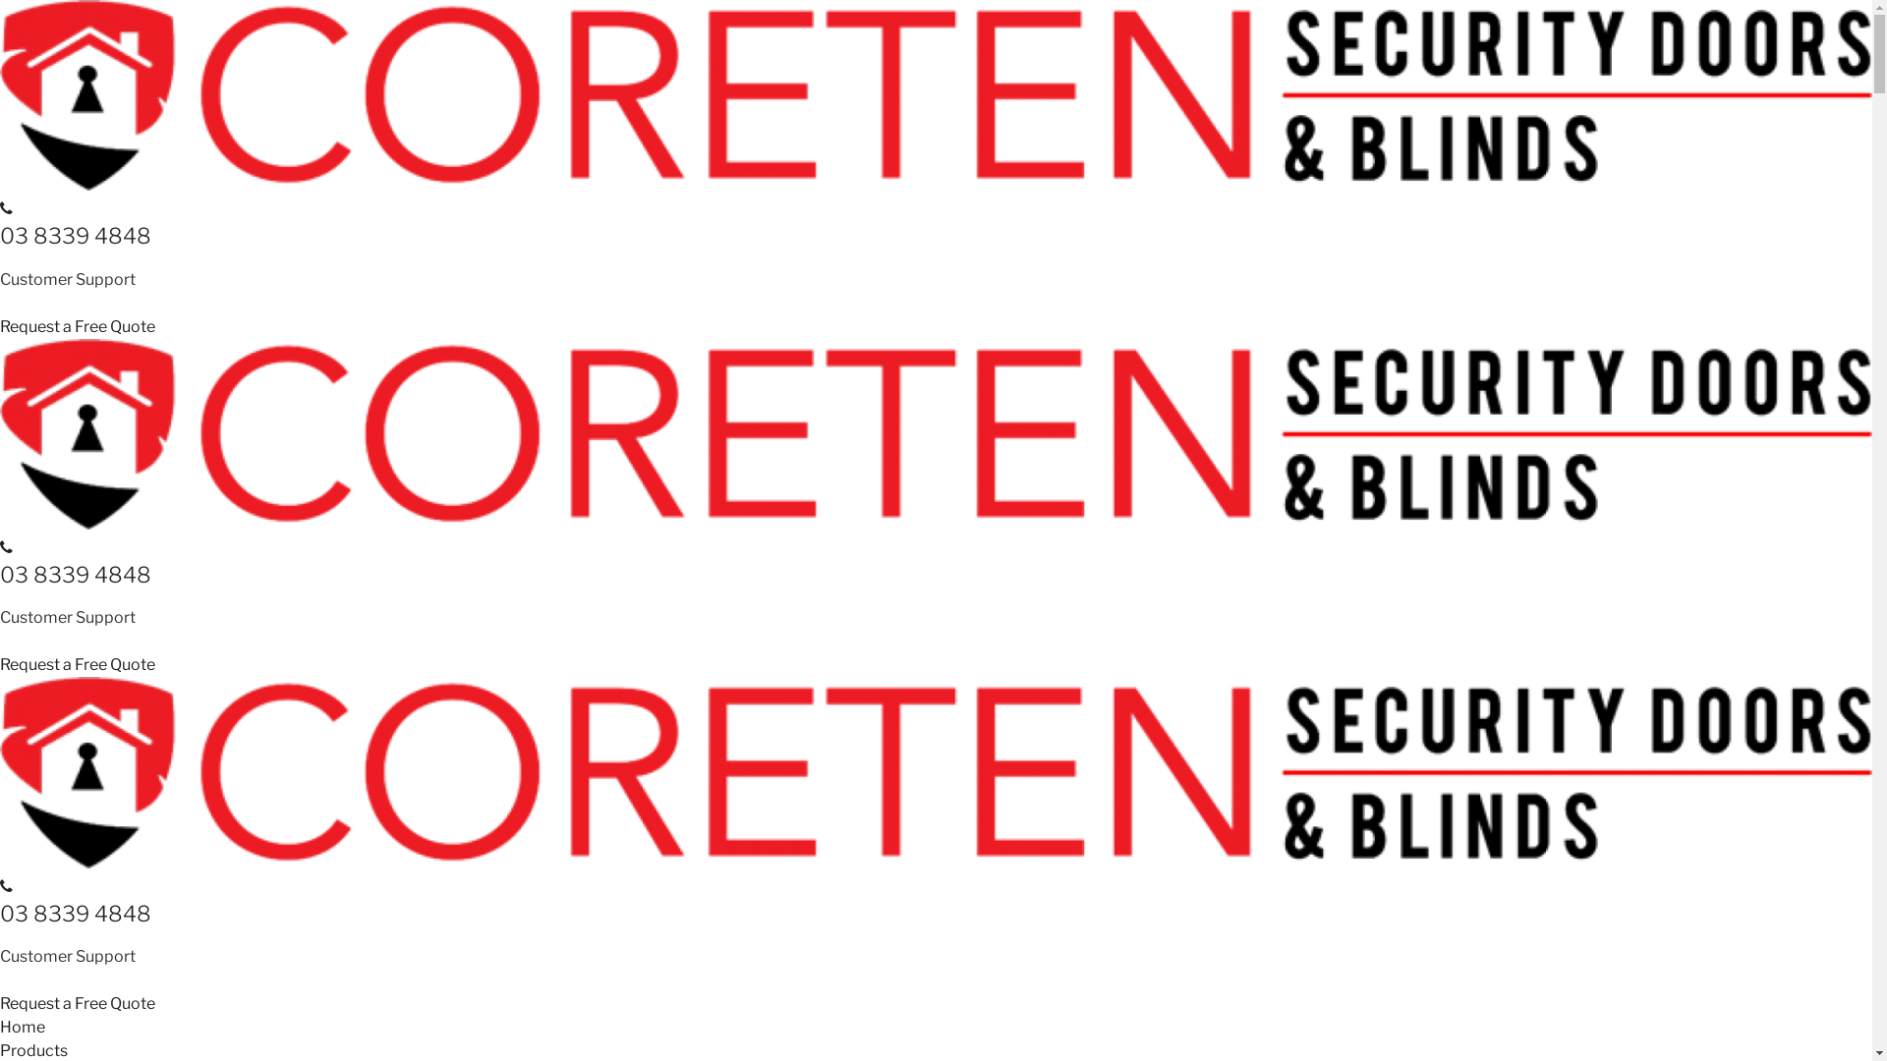  What do you see at coordinates (76, 236) in the screenshot?
I see `03 8339 4848` at bounding box center [76, 236].